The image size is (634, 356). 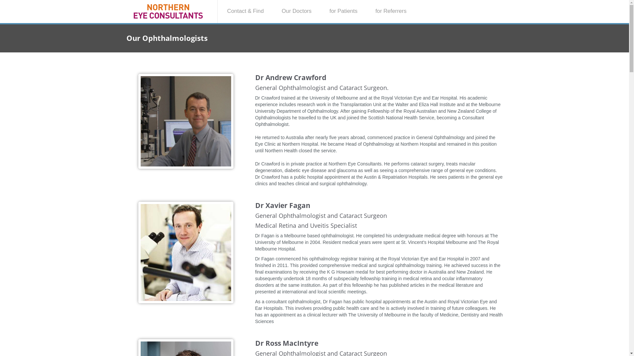 What do you see at coordinates (297, 11) in the screenshot?
I see `Our Doctors` at bounding box center [297, 11].